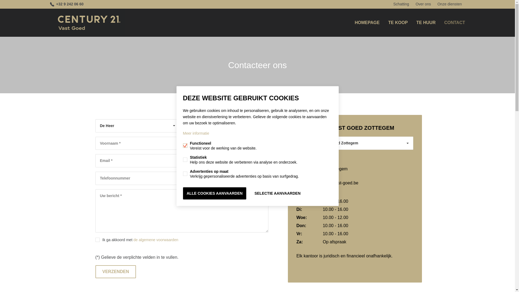  What do you see at coordinates (455, 23) in the screenshot?
I see `CONTACT` at bounding box center [455, 23].